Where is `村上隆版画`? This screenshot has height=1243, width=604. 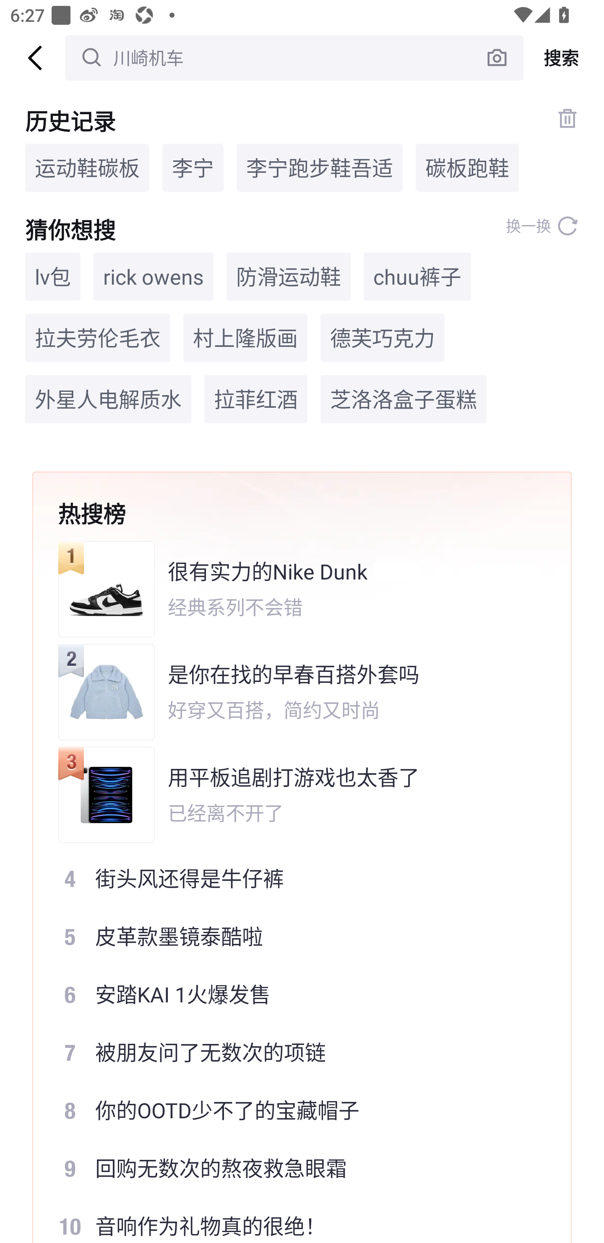 村上隆版画 is located at coordinates (245, 337).